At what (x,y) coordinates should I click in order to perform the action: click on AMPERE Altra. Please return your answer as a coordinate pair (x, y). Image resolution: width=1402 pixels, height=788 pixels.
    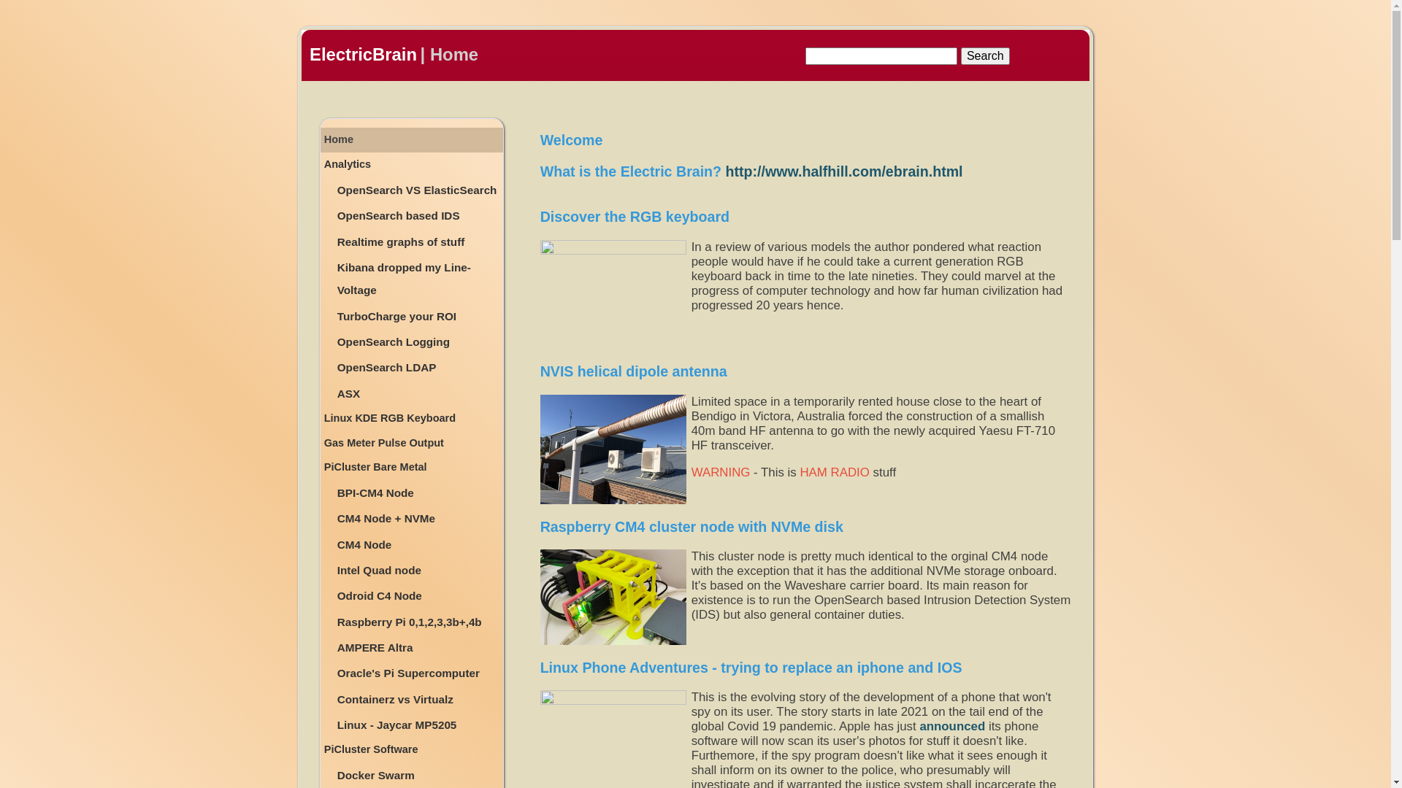
    Looking at the image, I should click on (419, 647).